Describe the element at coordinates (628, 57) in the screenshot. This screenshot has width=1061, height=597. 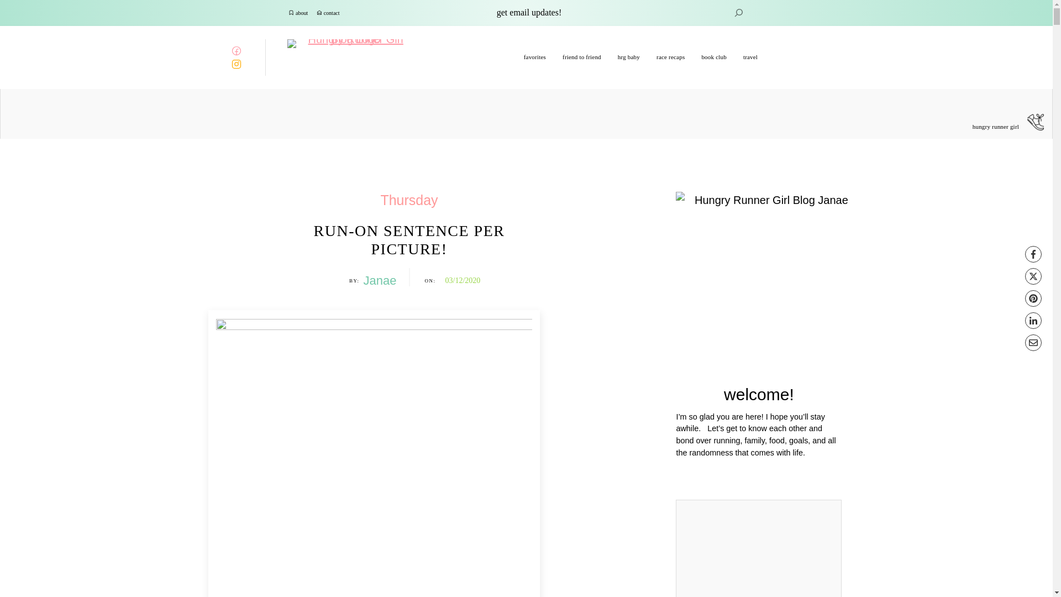
I see `hrg baby` at that location.